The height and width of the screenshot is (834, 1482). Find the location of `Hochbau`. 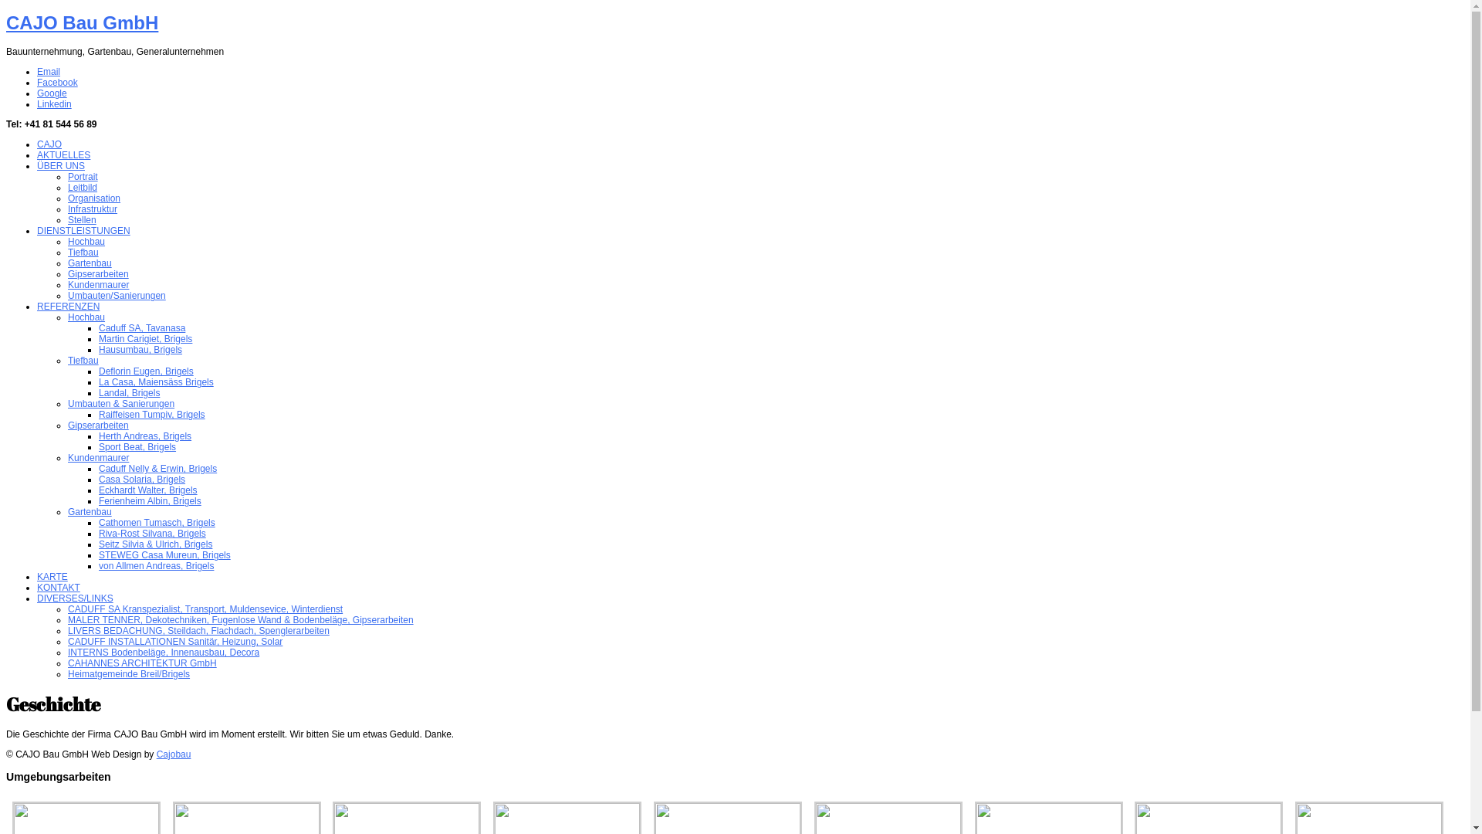

Hochbau is located at coordinates (86, 317).